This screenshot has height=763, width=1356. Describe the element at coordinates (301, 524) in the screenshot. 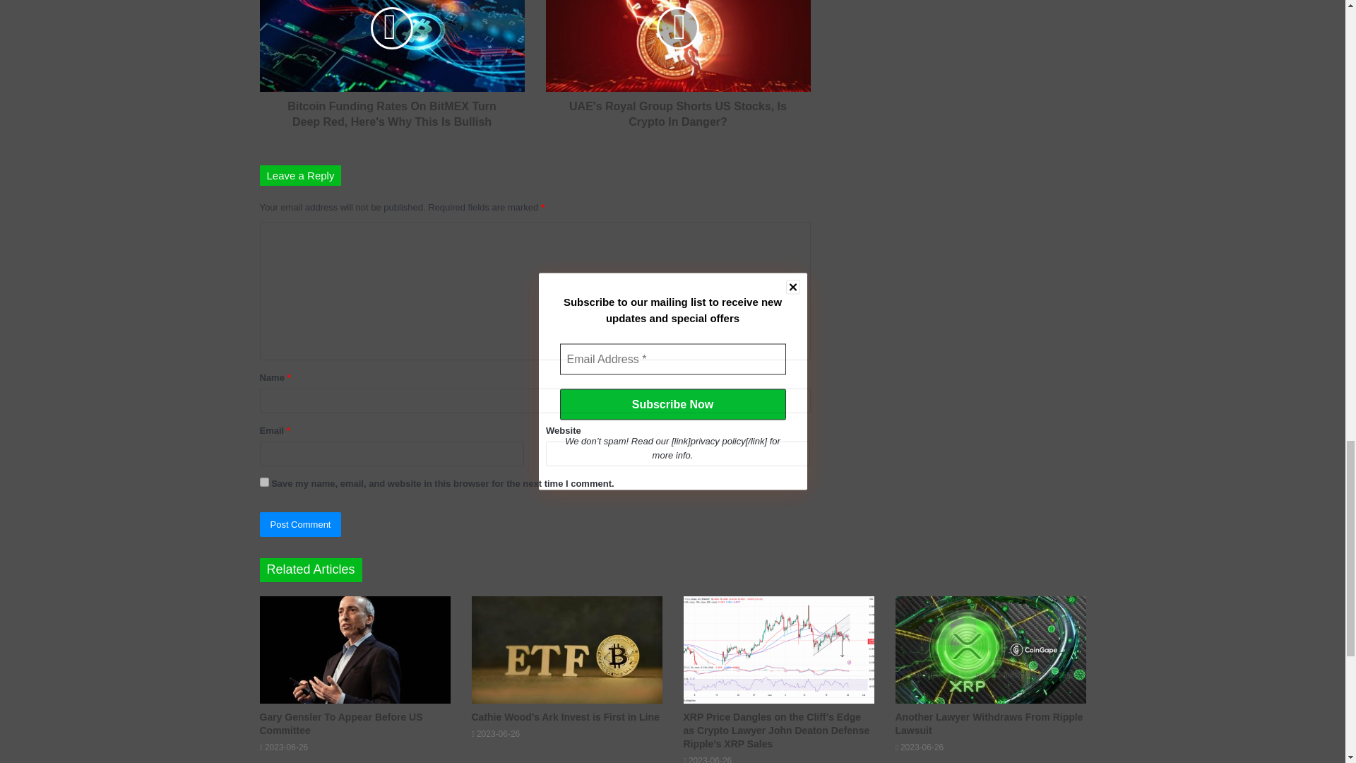

I see `Post Comment` at that location.